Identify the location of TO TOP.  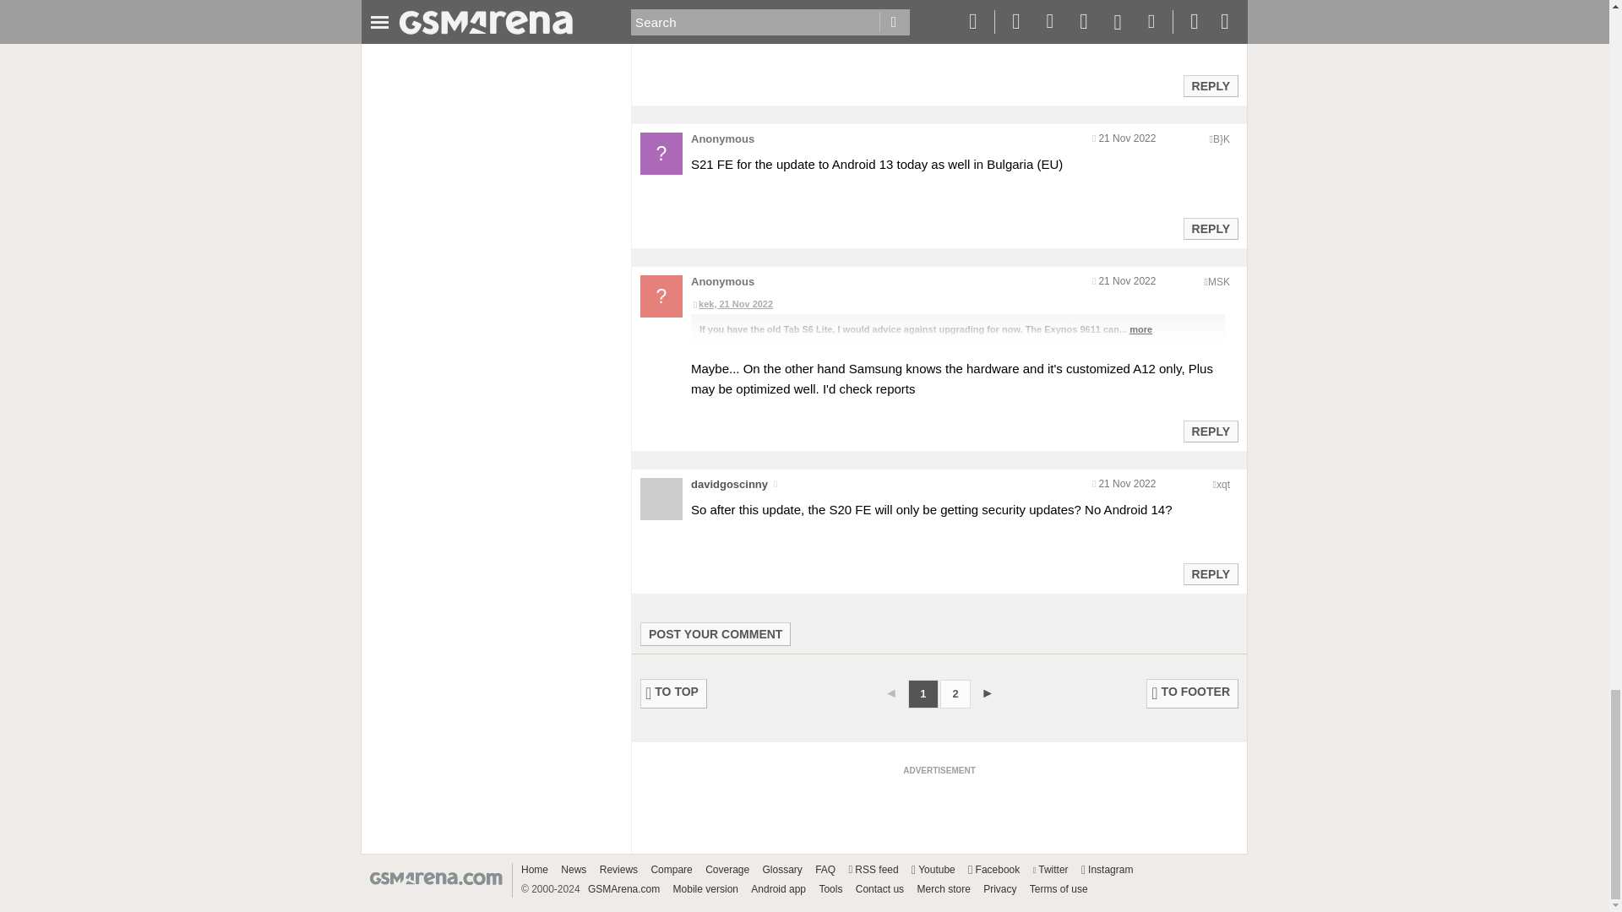
(674, 693).